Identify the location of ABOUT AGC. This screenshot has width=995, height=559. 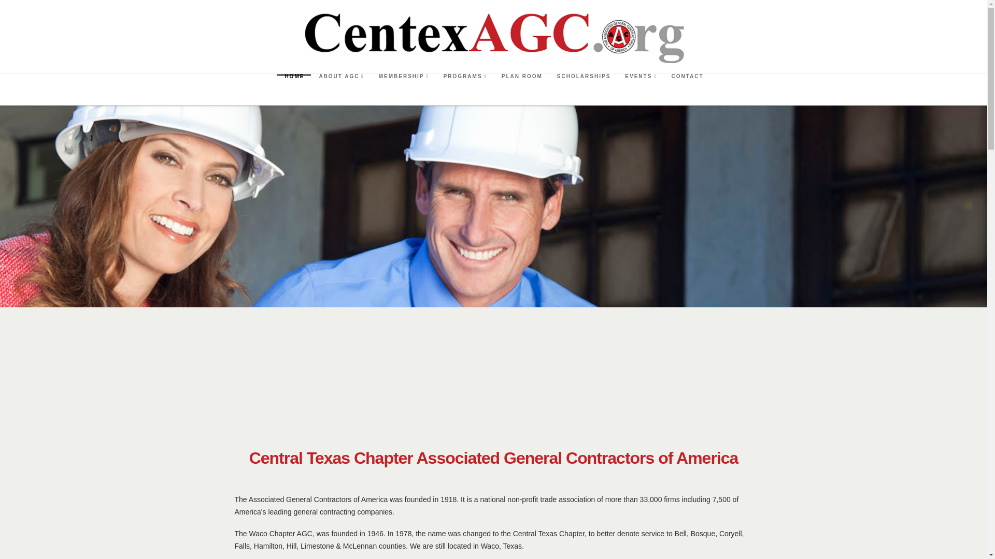
(340, 89).